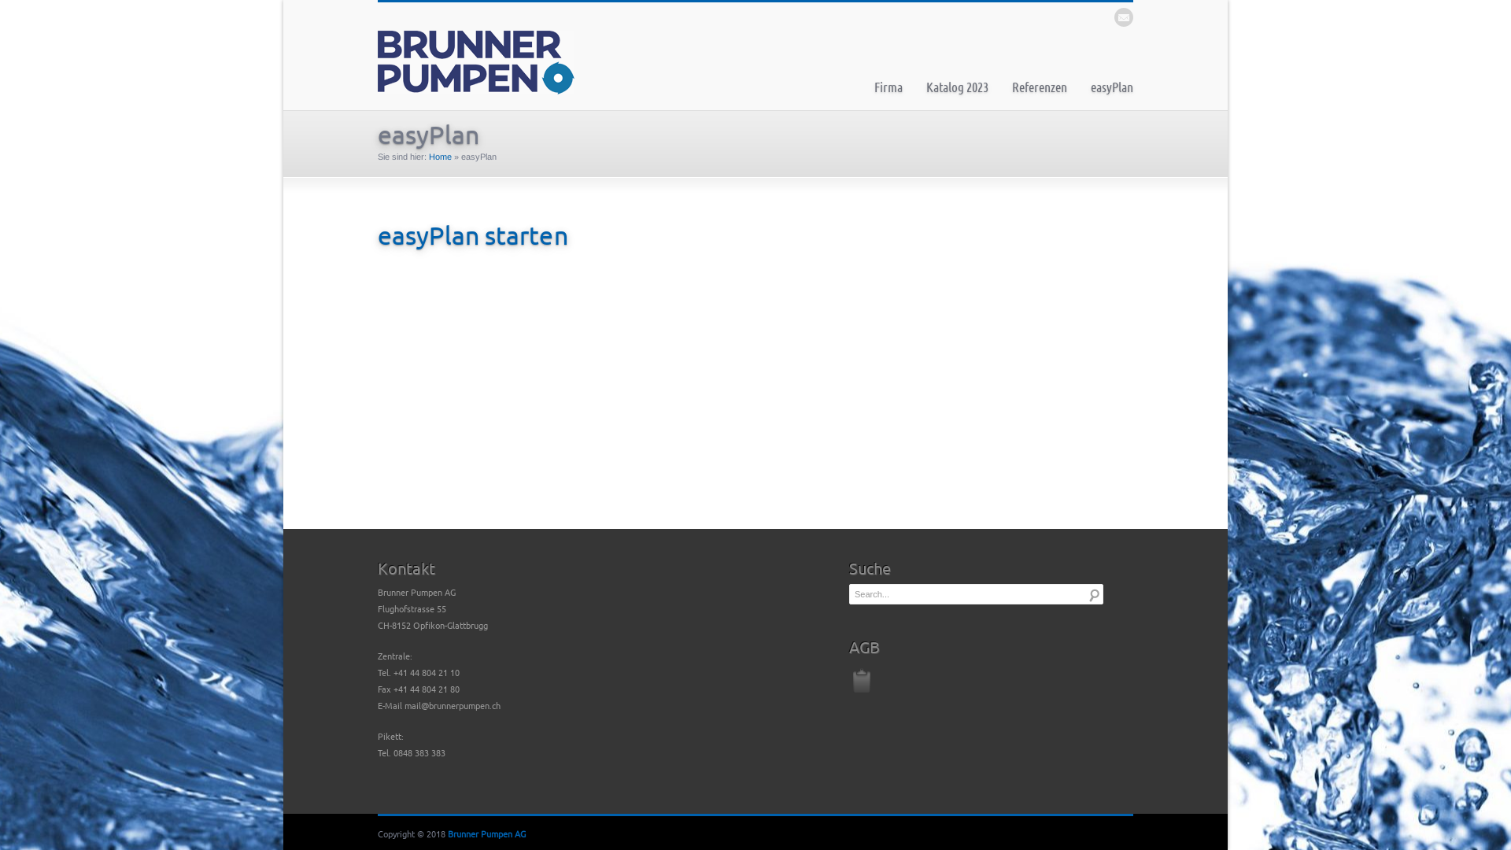 The image size is (1511, 850). What do you see at coordinates (1124, 17) in the screenshot?
I see `email` at bounding box center [1124, 17].